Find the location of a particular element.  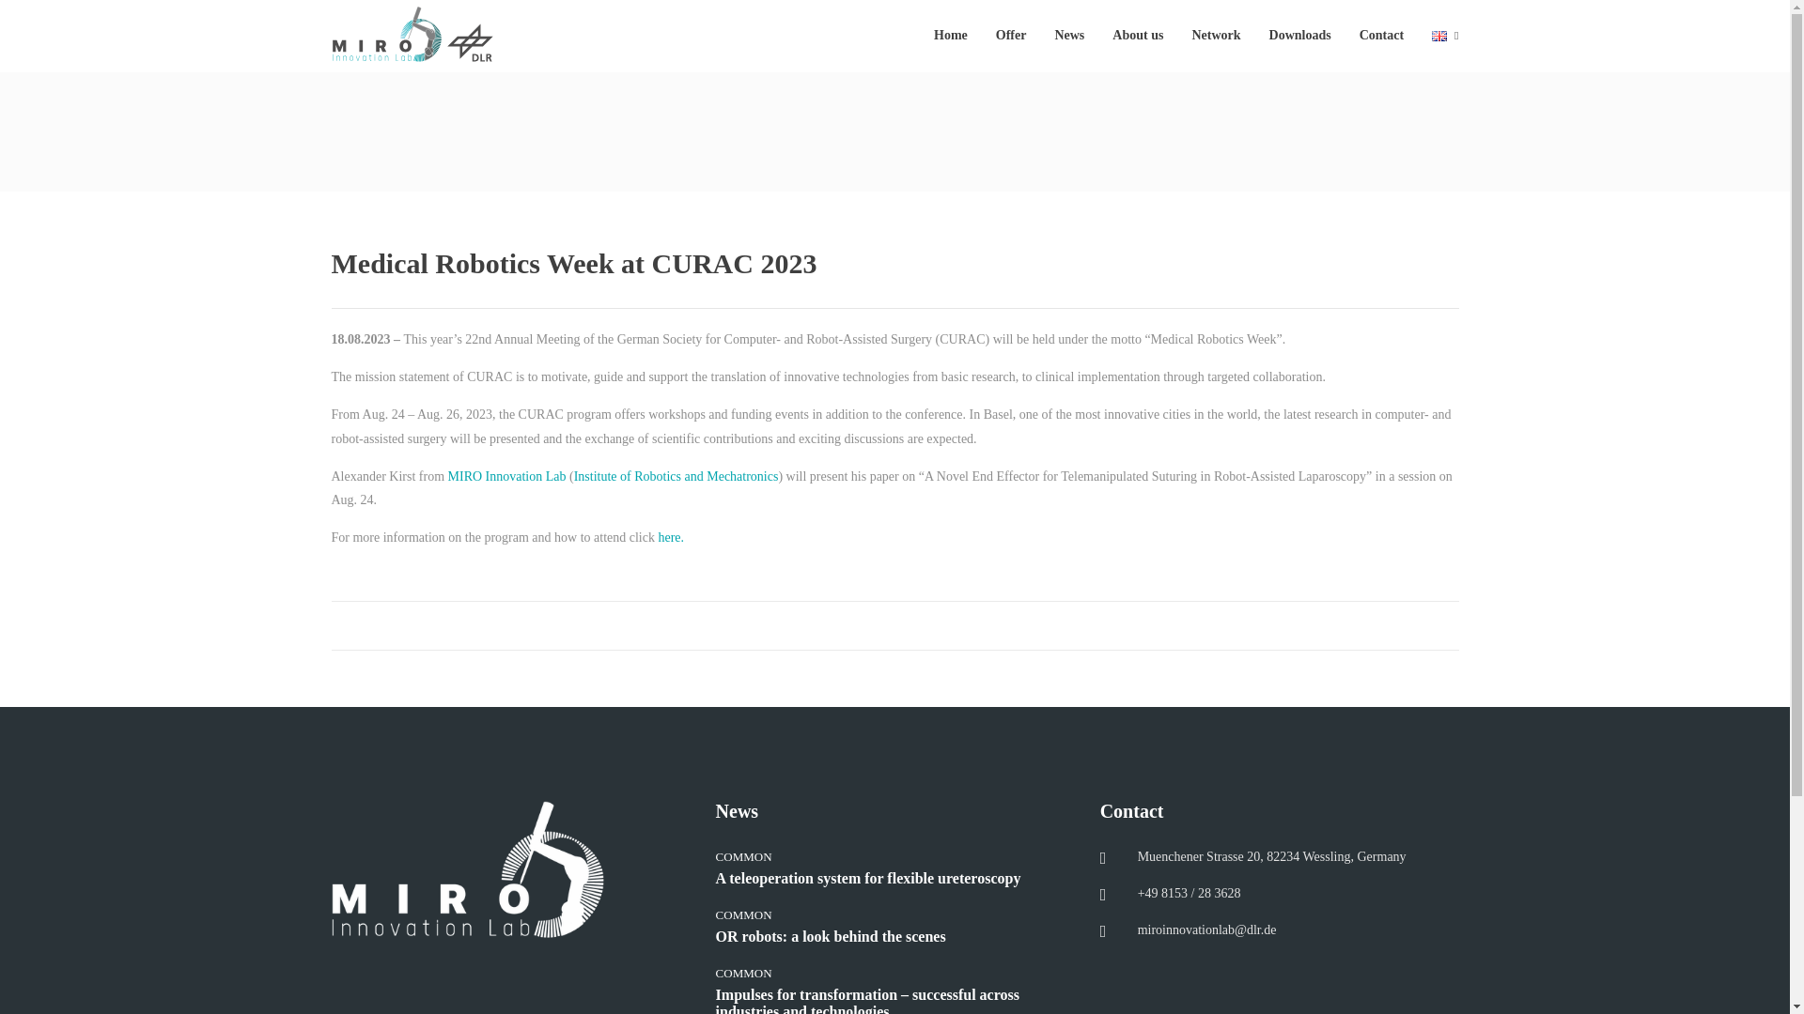

Institute of Robotics and Mechatronics is located at coordinates (676, 477).